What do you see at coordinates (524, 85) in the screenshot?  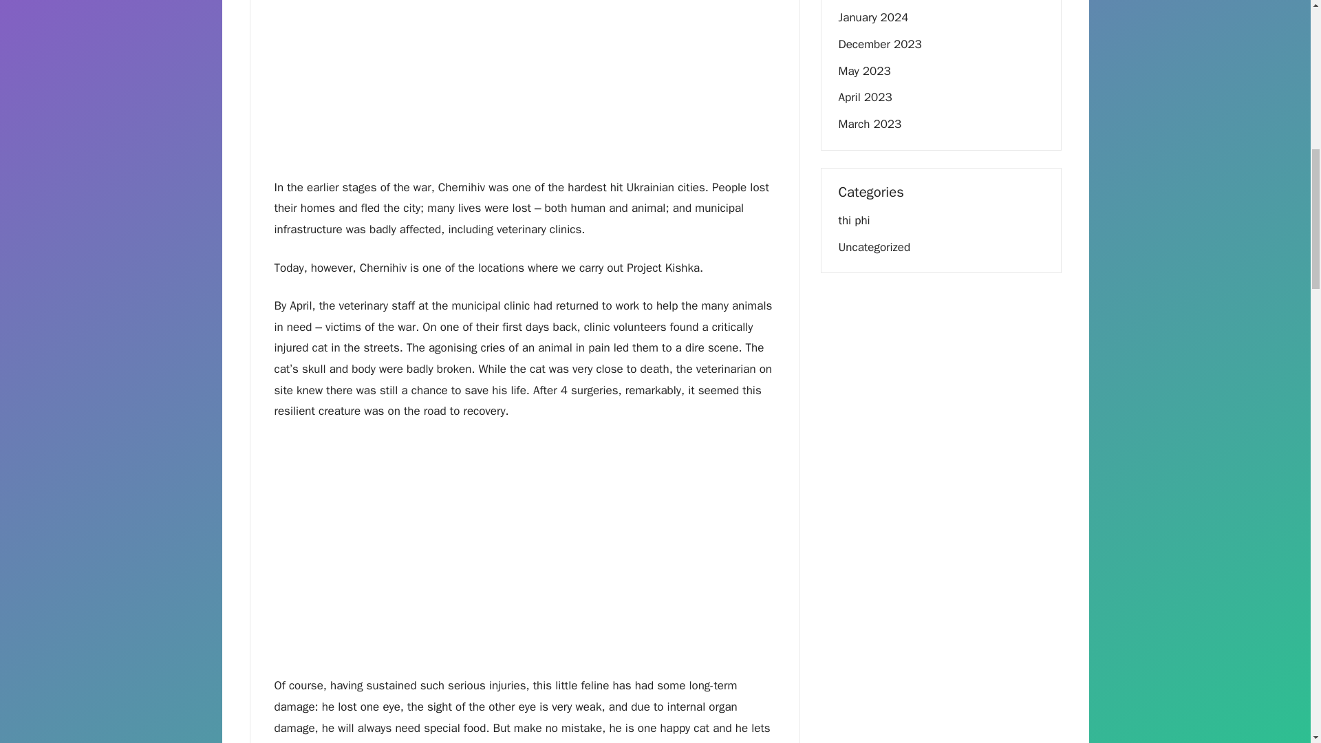 I see `Advertisement` at bounding box center [524, 85].